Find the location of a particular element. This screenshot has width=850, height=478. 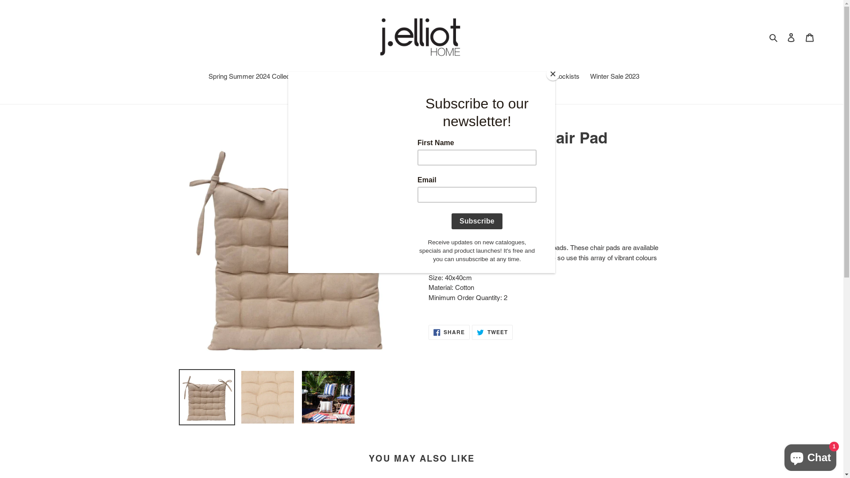

TWEET
TWEET ON TWITTER is located at coordinates (492, 332).